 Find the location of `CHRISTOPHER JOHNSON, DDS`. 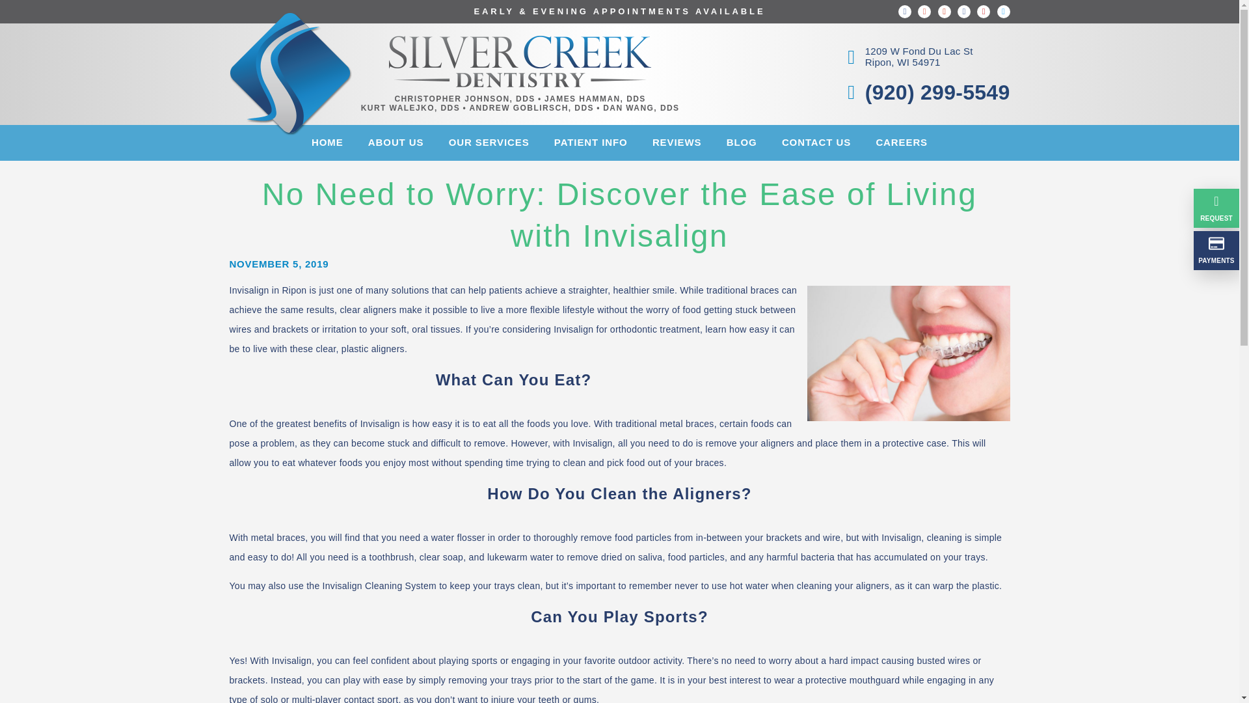

CHRISTOPHER JOHNSON, DDS is located at coordinates (906, 57).